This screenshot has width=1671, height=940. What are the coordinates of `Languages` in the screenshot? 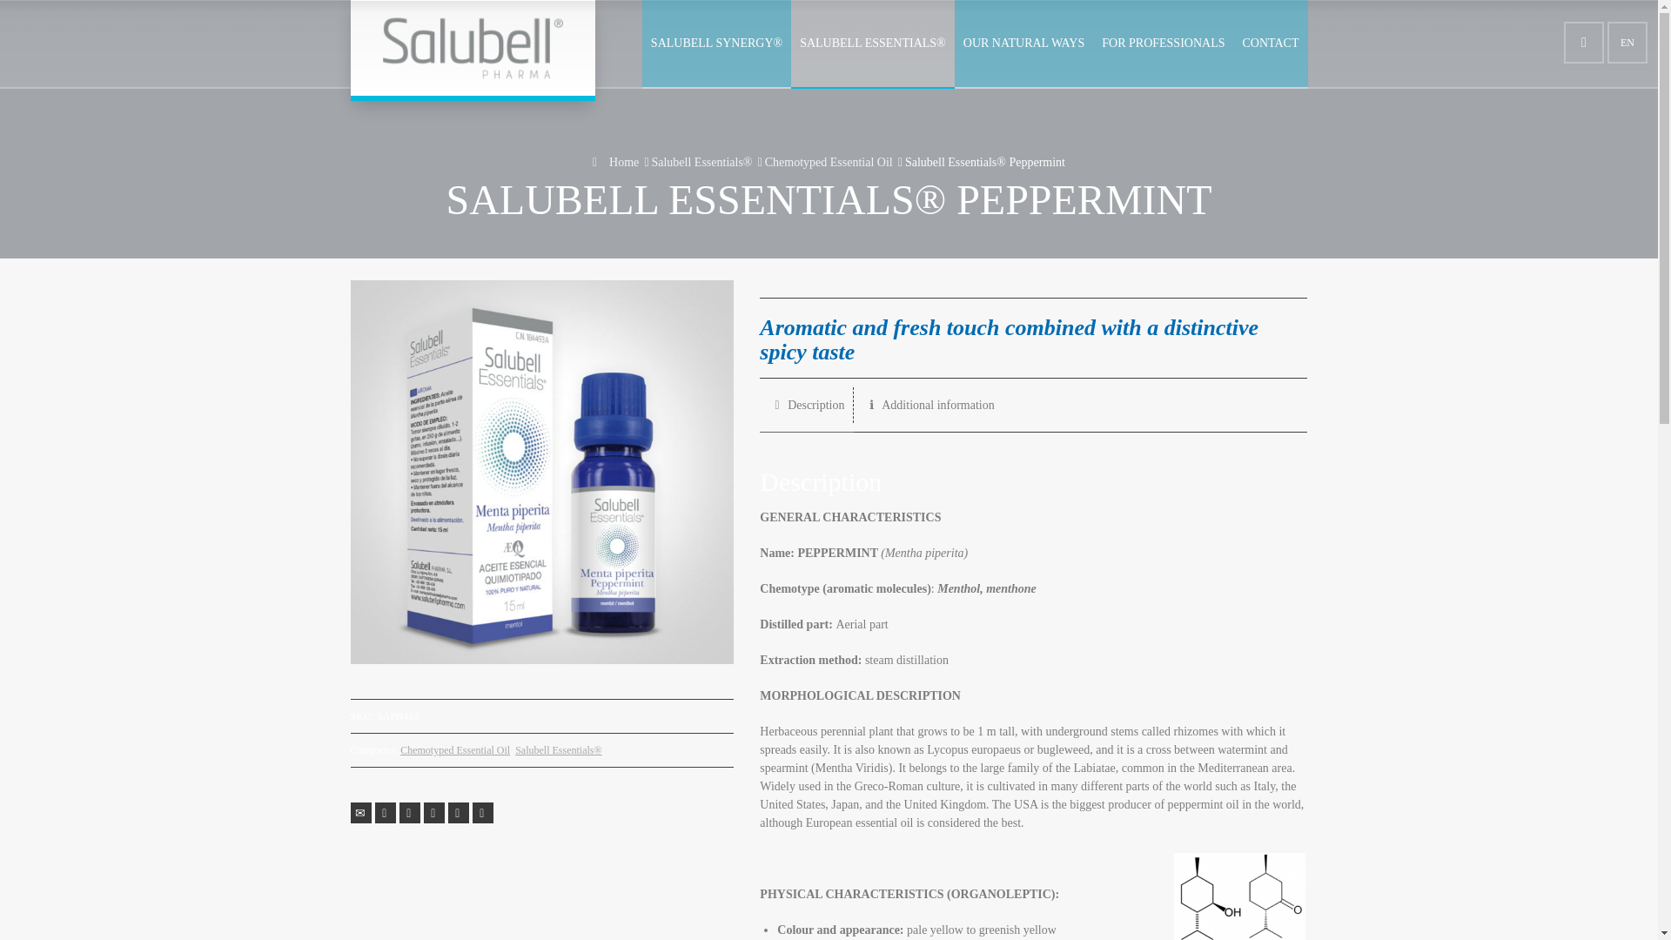 It's located at (1627, 42).